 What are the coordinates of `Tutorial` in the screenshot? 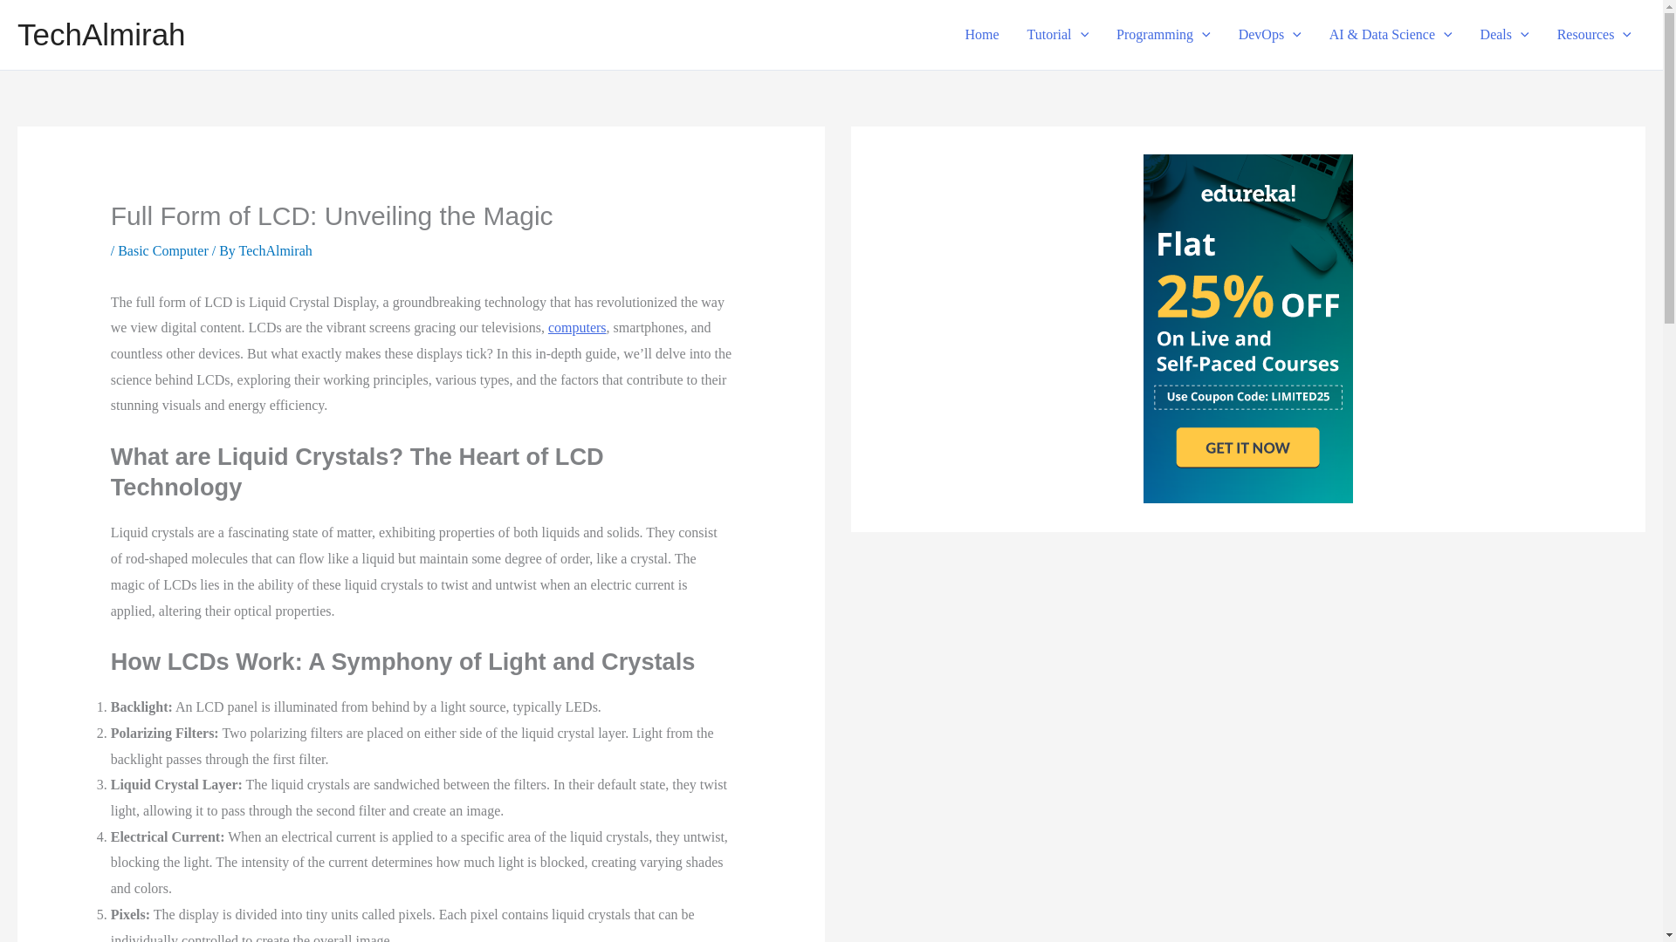 It's located at (1058, 35).